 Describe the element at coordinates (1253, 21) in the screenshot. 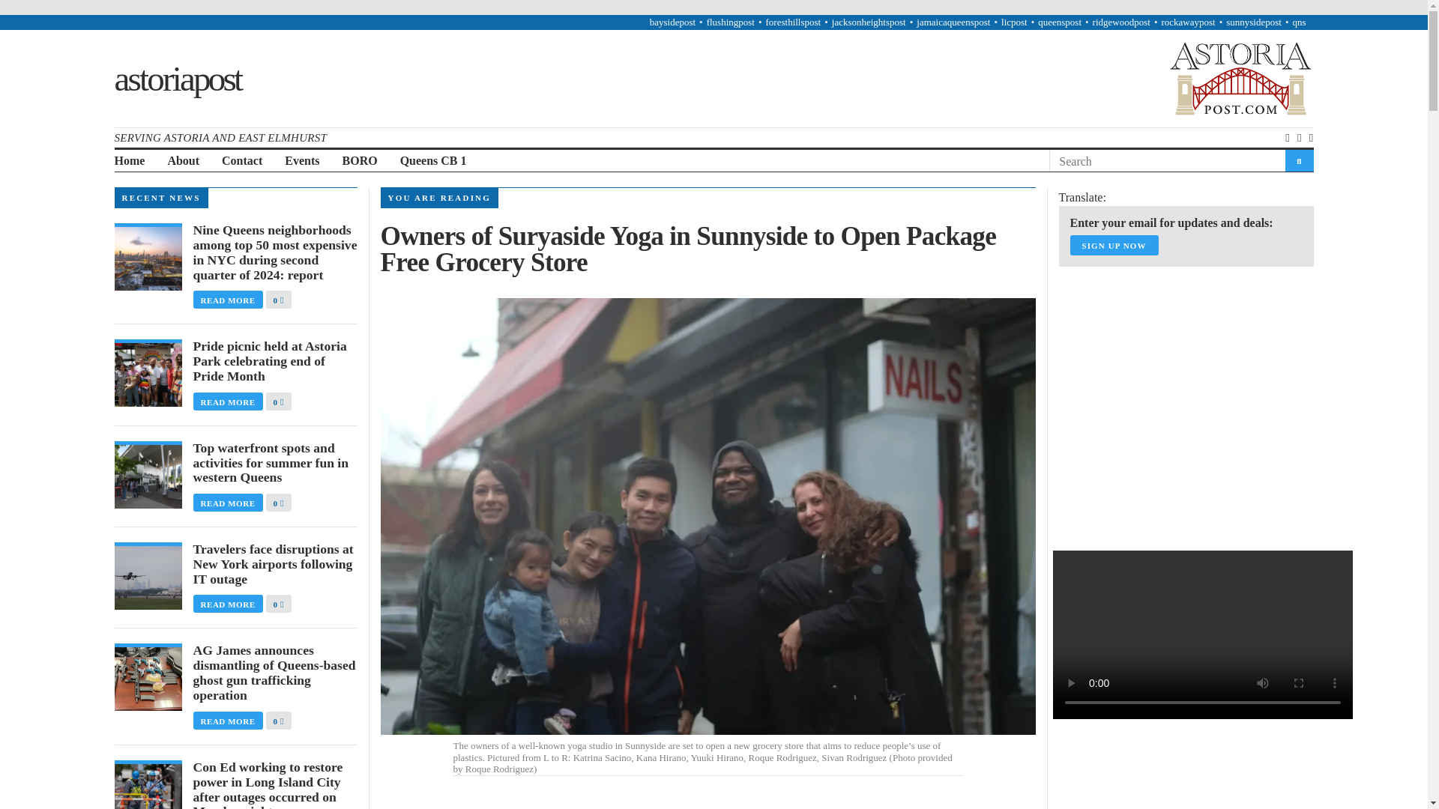

I see `sunnysidepost` at that location.